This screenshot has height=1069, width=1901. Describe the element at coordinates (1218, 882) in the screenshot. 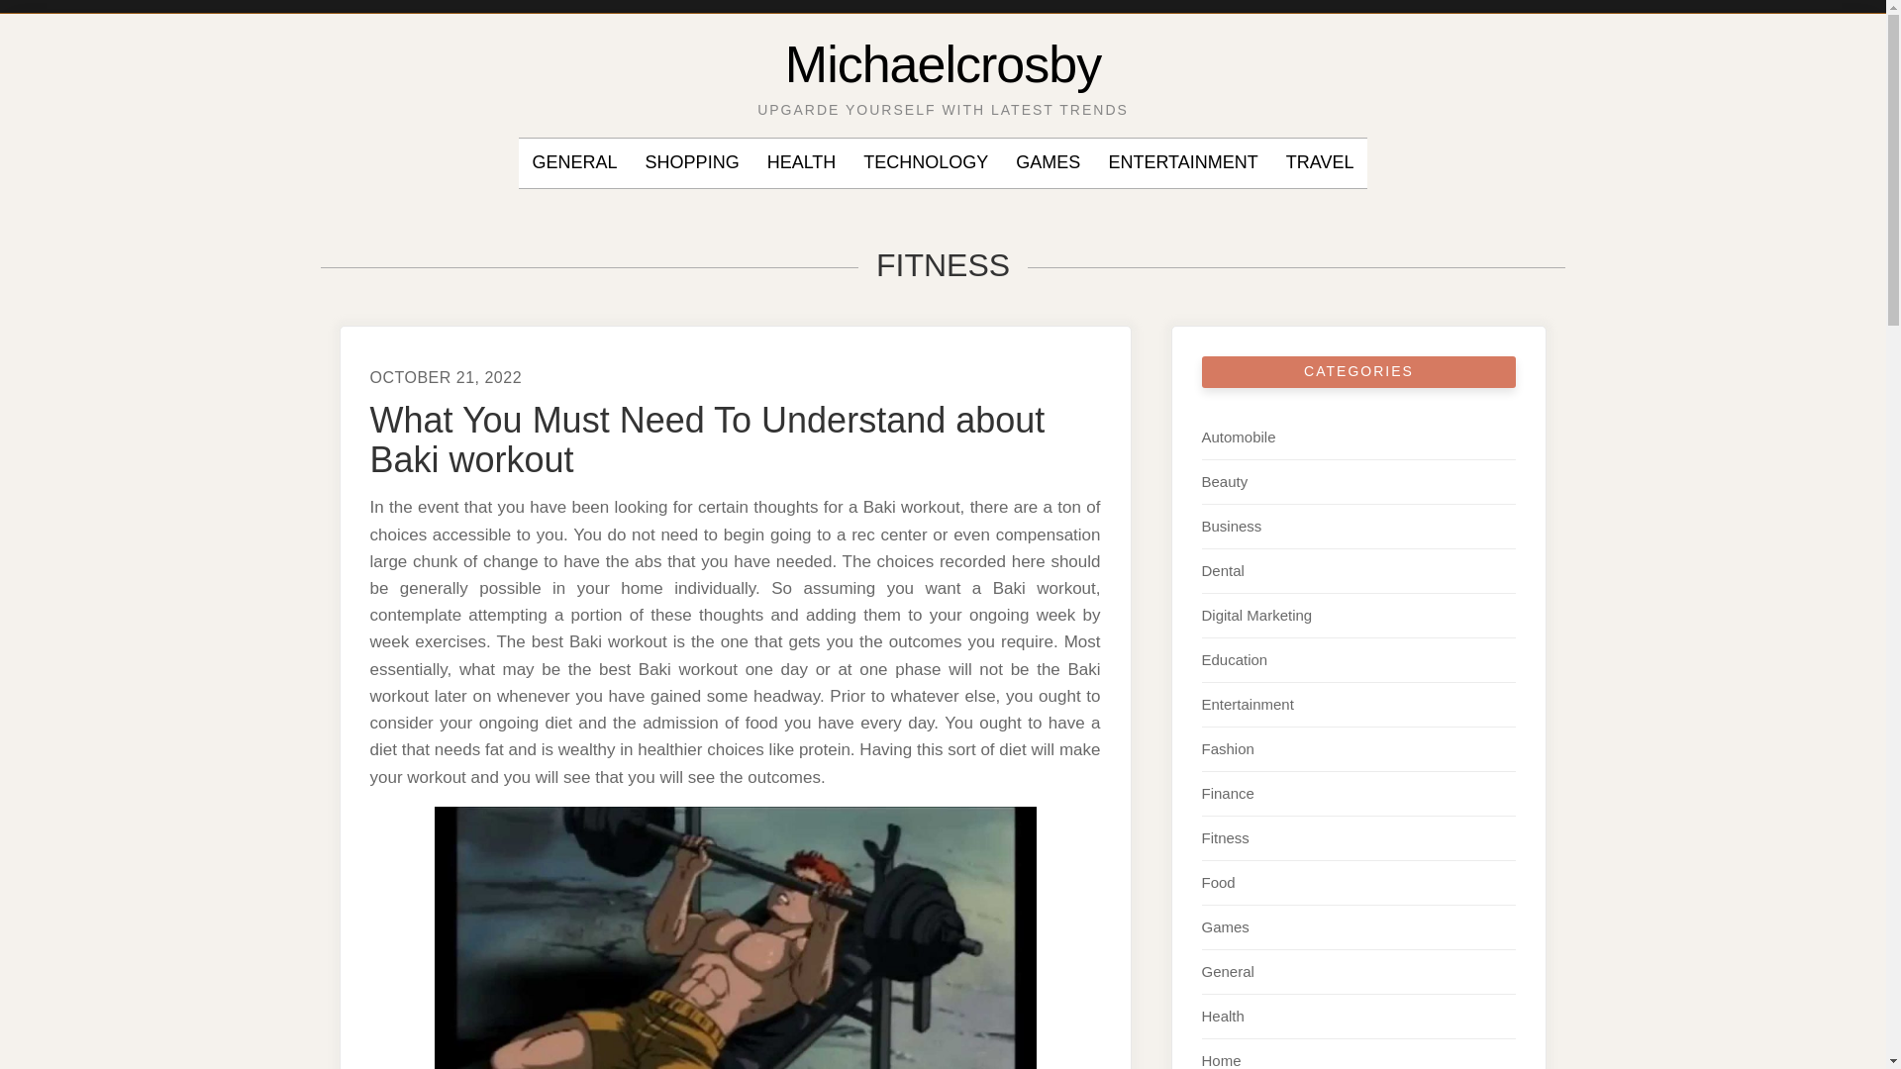

I see `Food` at that location.